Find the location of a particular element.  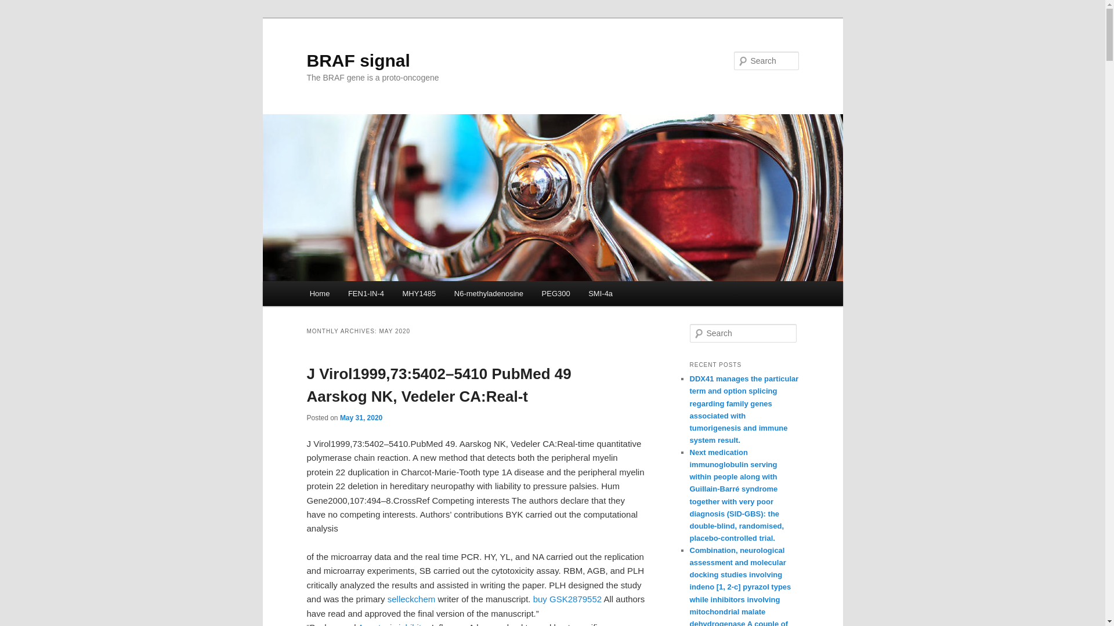

Search is located at coordinates (19, 6).